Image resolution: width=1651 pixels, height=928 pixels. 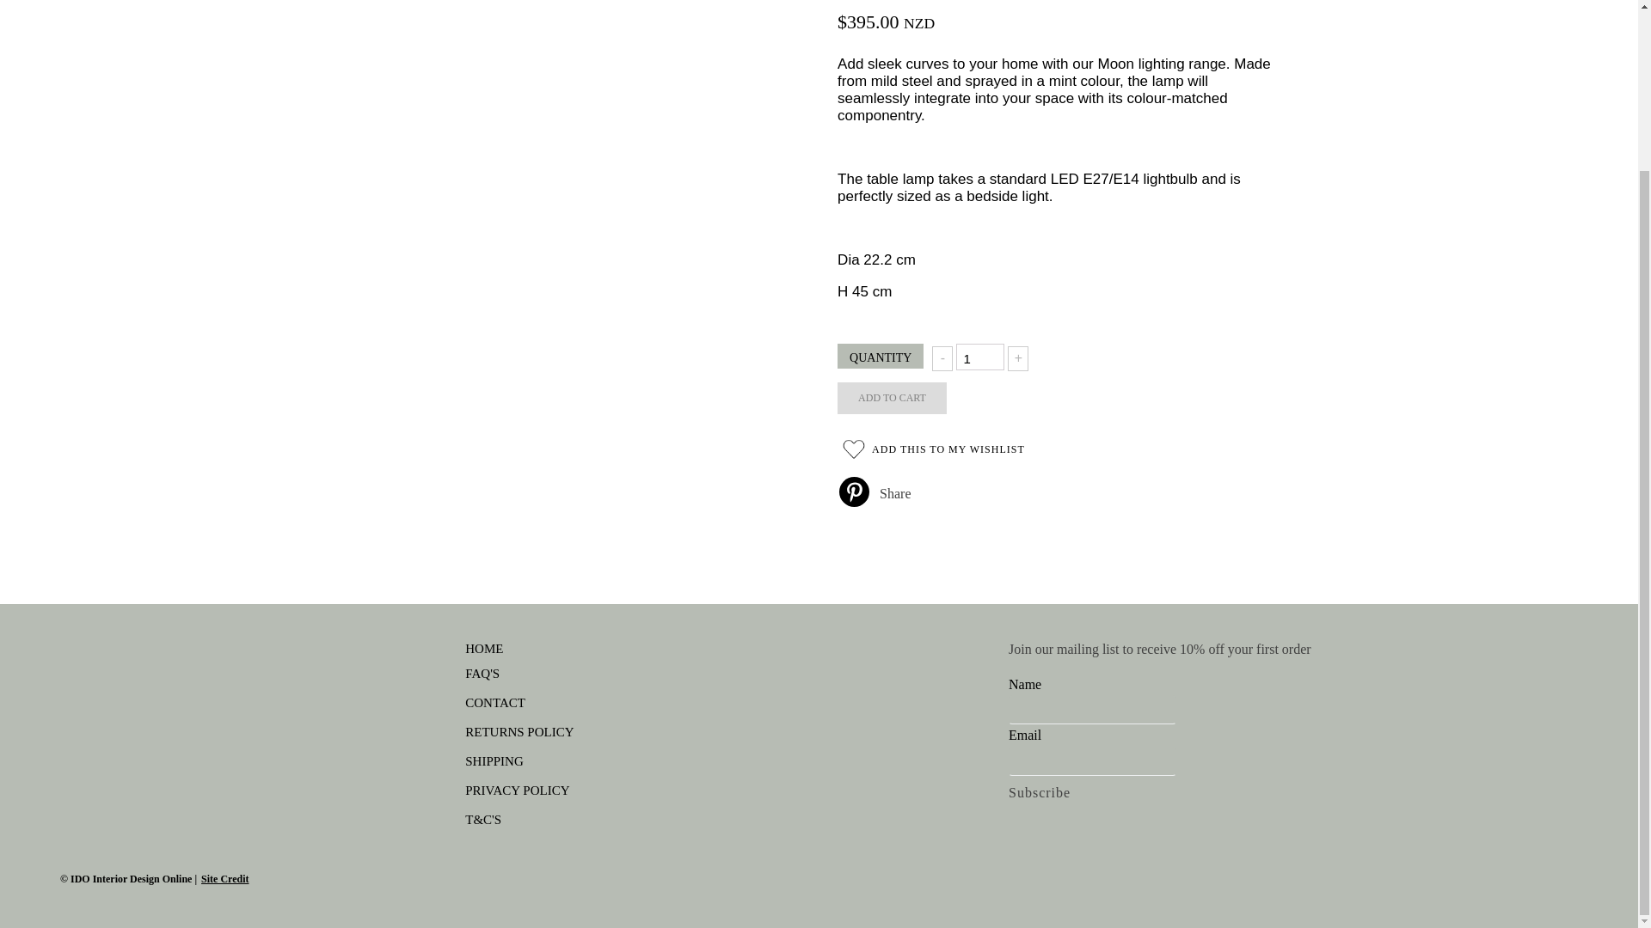 What do you see at coordinates (854, 491) in the screenshot?
I see `Pinterest` at bounding box center [854, 491].